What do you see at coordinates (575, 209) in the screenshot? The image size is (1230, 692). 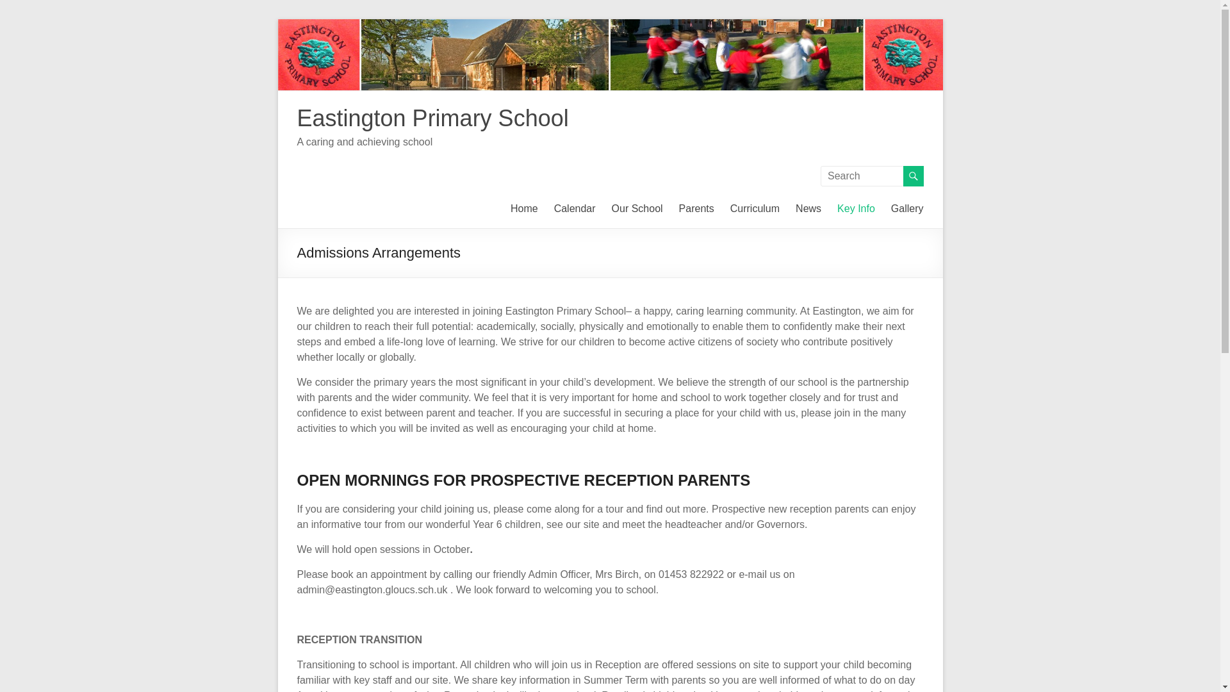 I see `Calendar` at bounding box center [575, 209].